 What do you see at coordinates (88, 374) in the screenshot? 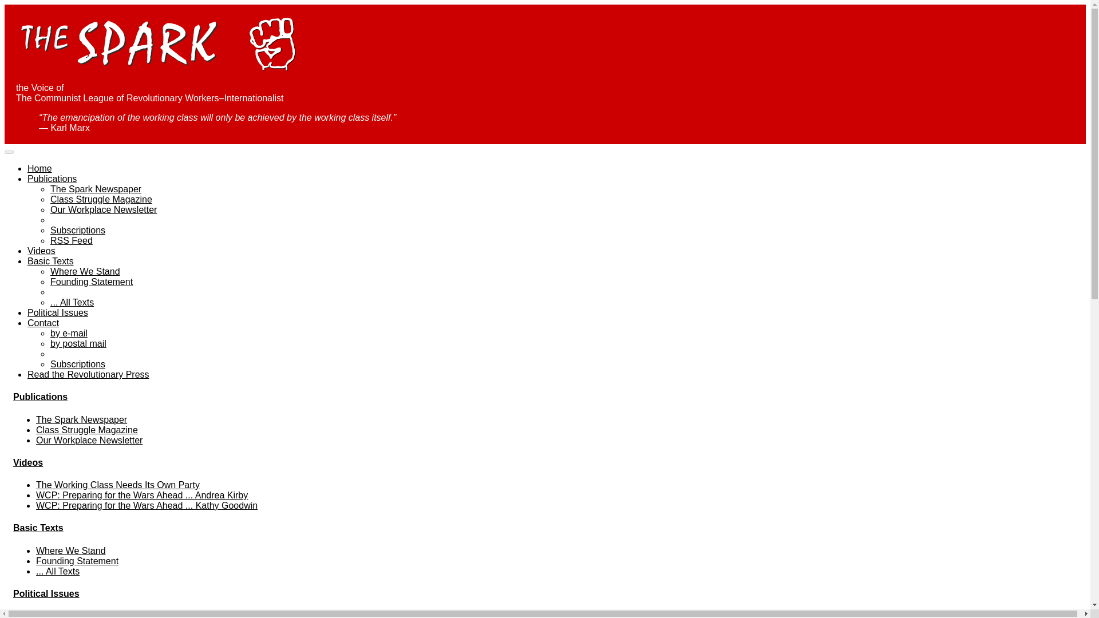
I see `Read the Revolutionary Press` at bounding box center [88, 374].